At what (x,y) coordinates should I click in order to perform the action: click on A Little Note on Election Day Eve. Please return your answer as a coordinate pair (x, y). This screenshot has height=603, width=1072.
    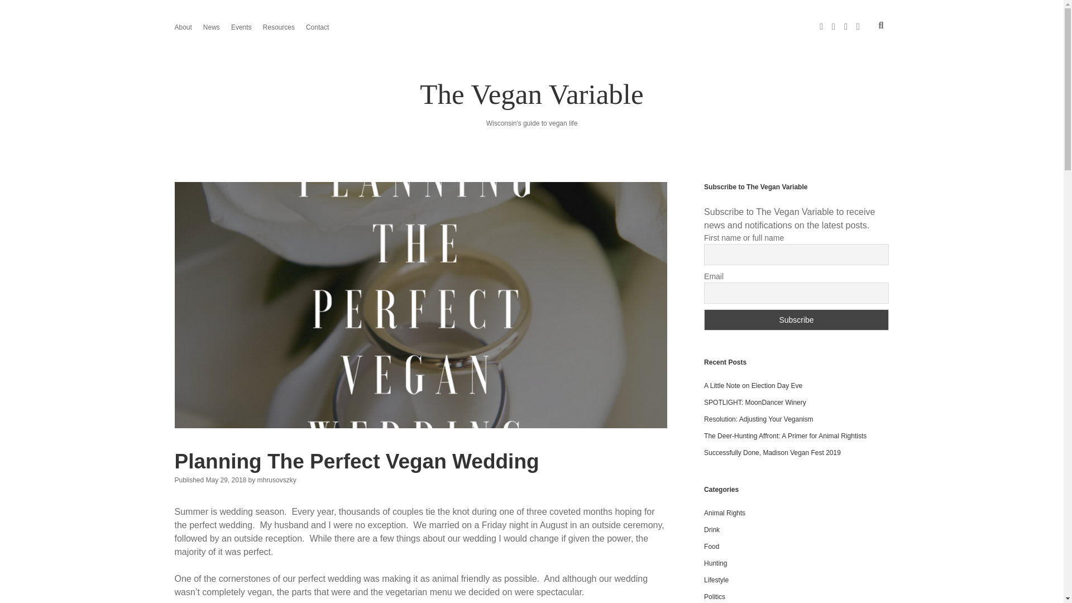
    Looking at the image, I should click on (753, 385).